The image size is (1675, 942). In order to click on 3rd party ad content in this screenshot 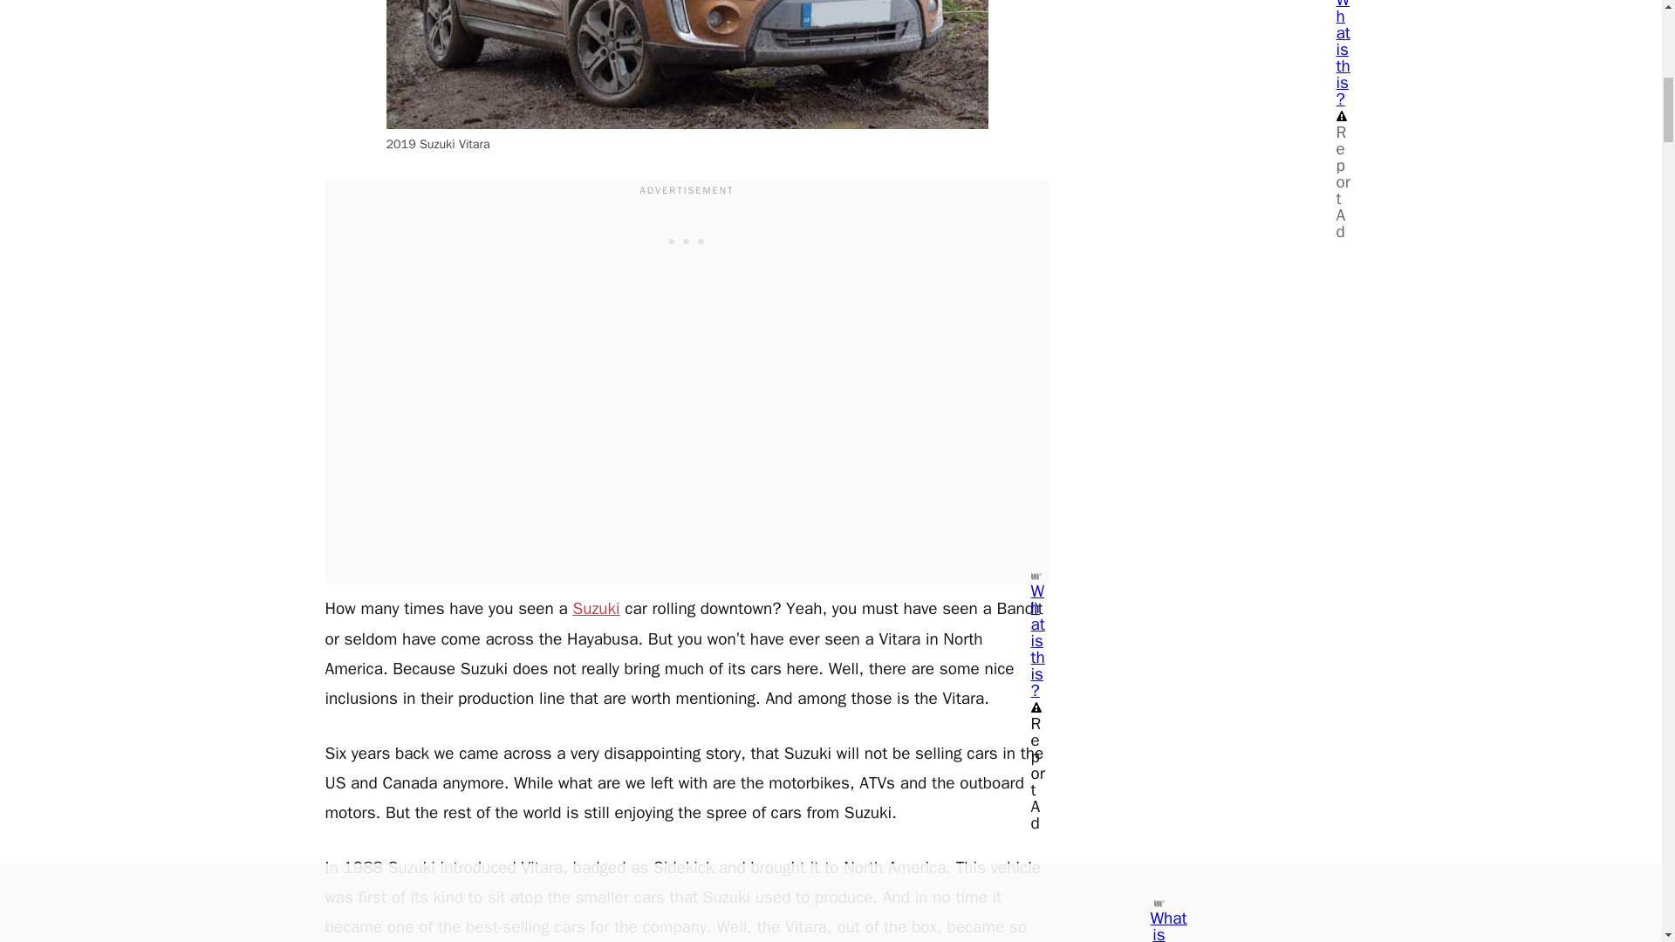, I will do `click(687, 241)`.